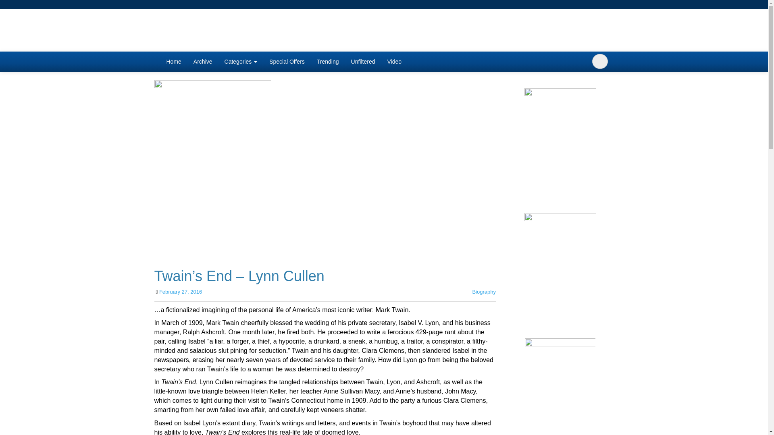 The image size is (774, 435). I want to click on 12:05 am, so click(181, 292).